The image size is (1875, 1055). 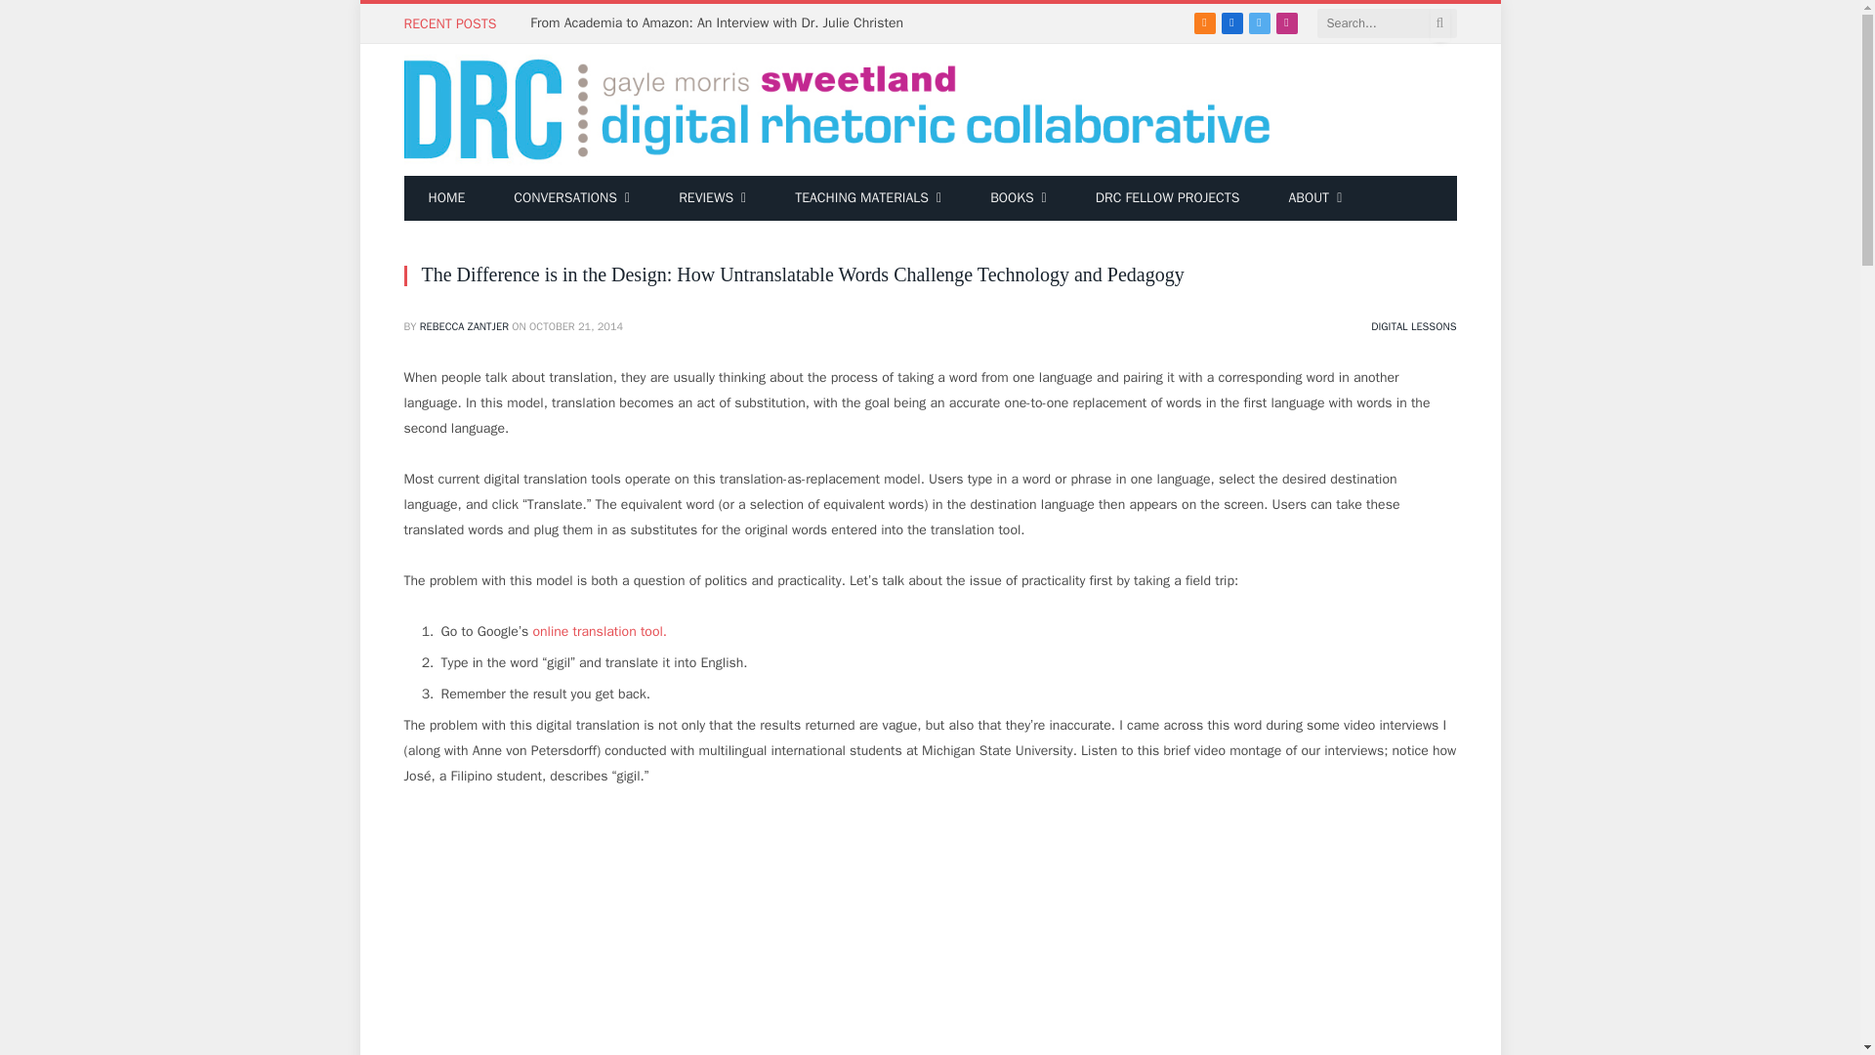 I want to click on Posts by Rebecca Zantjer, so click(x=464, y=326).